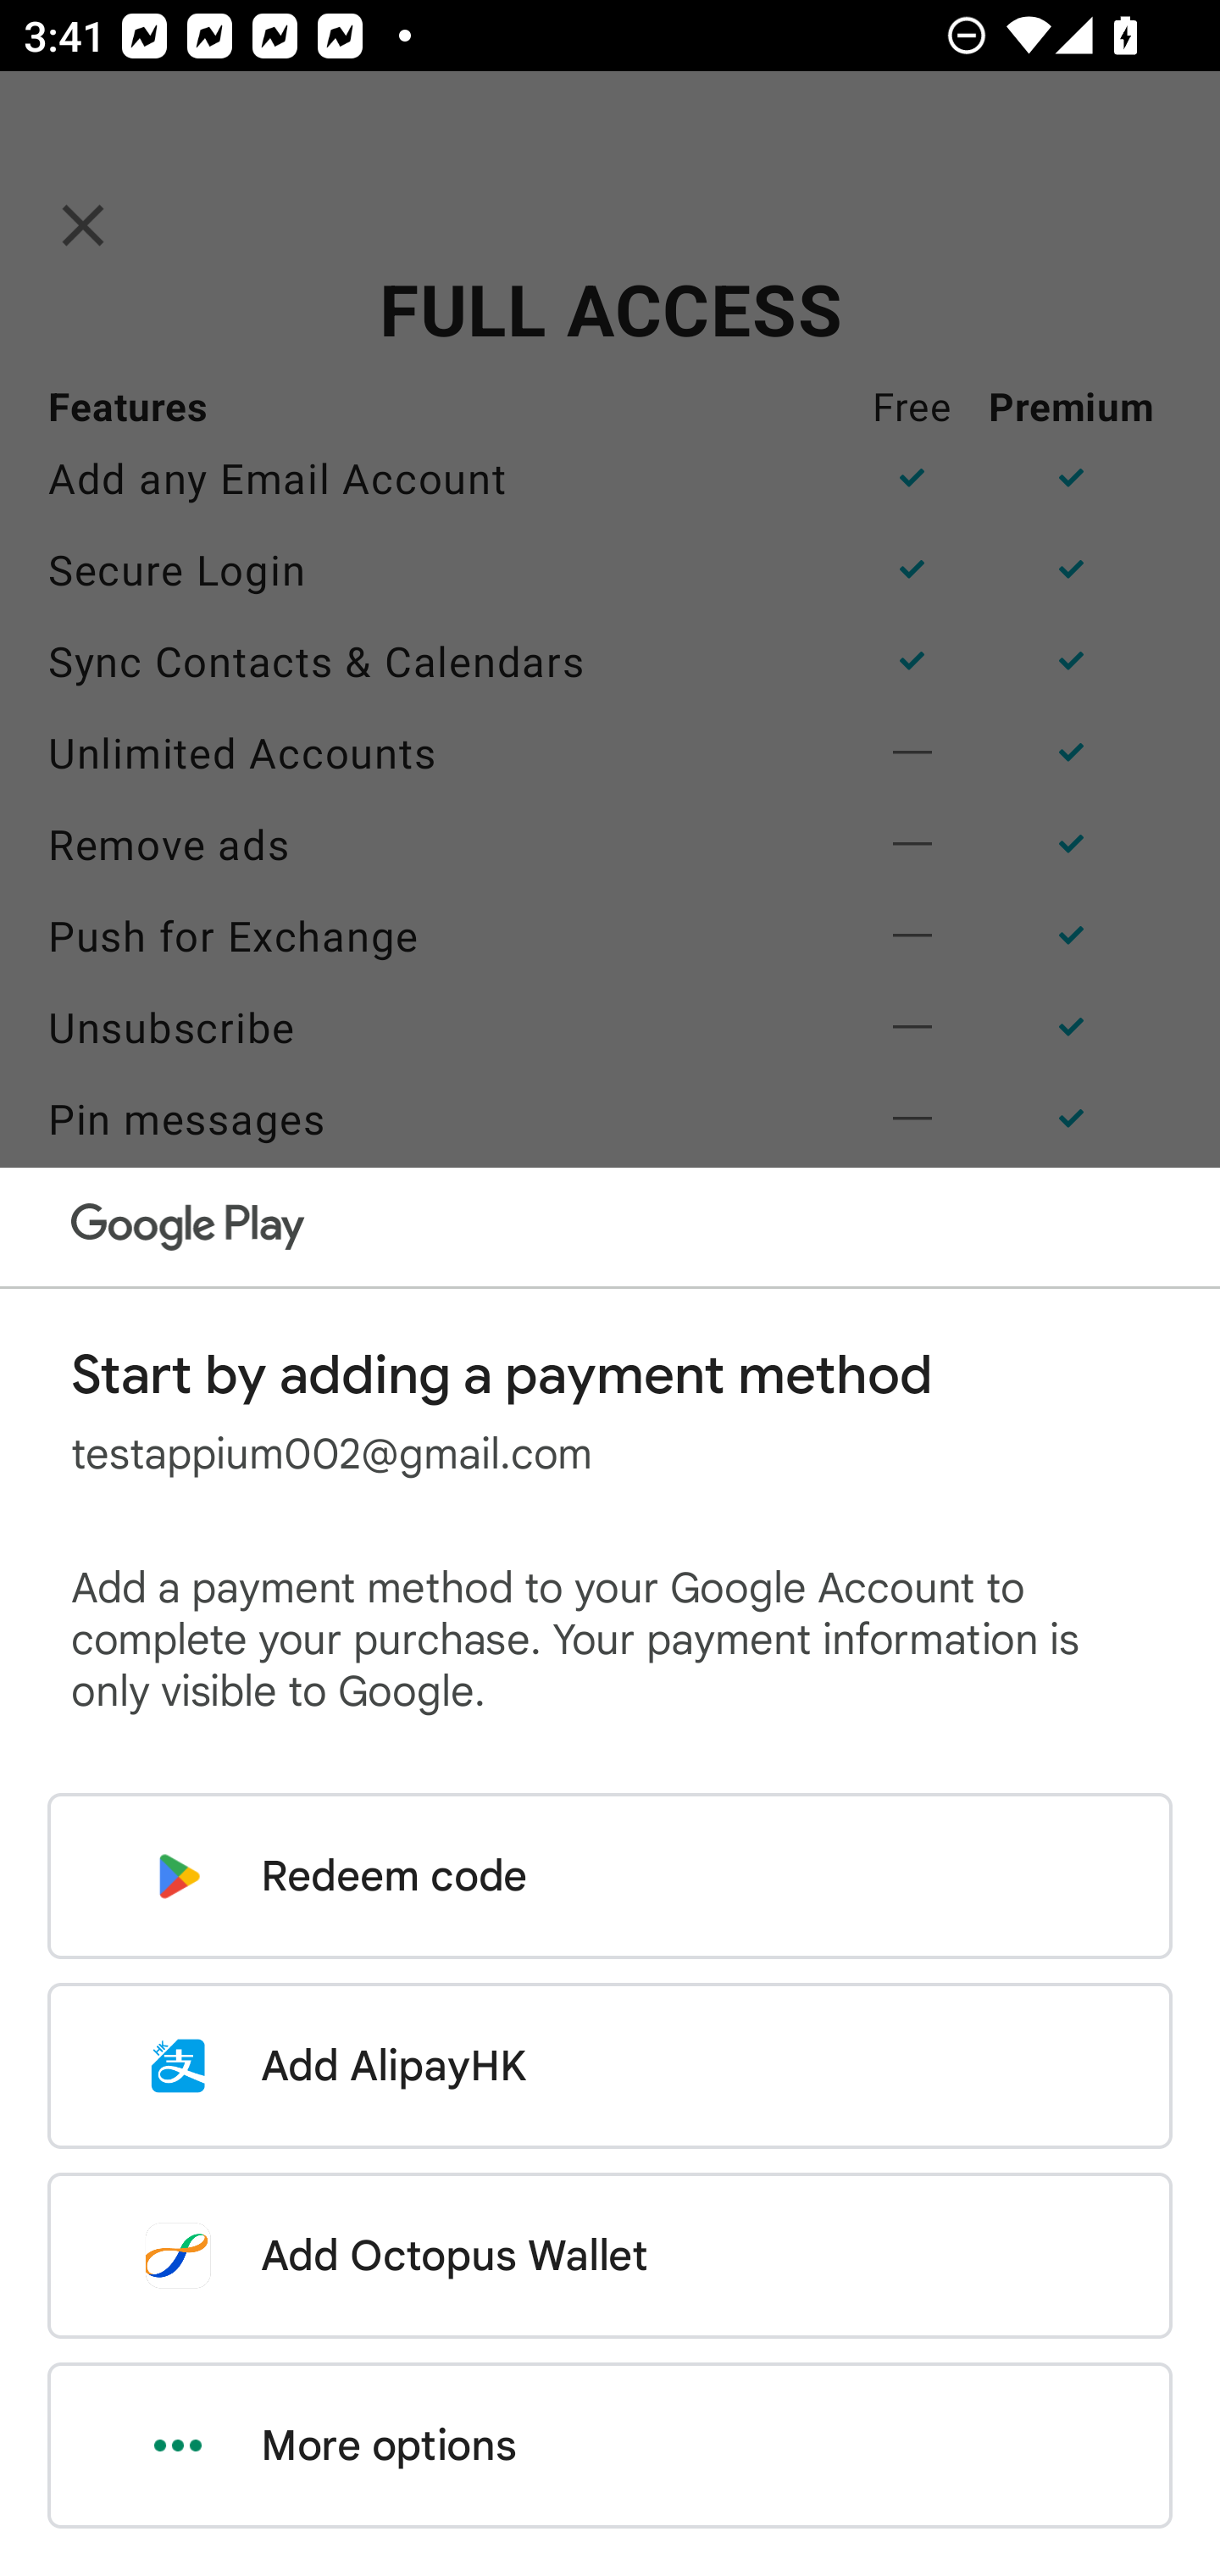  What do you see at coordinates (610, 1876) in the screenshot?
I see `Redeem code` at bounding box center [610, 1876].